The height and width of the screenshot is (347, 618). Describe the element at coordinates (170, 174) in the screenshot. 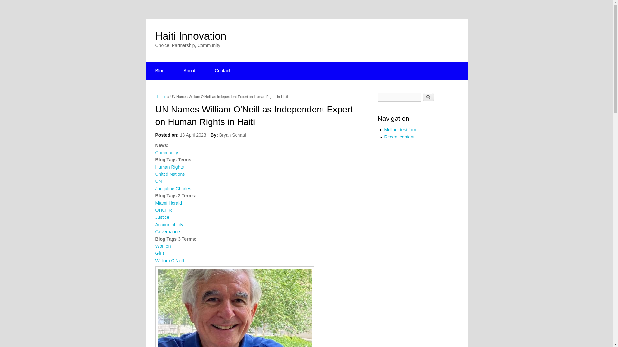

I see `United Nations` at that location.